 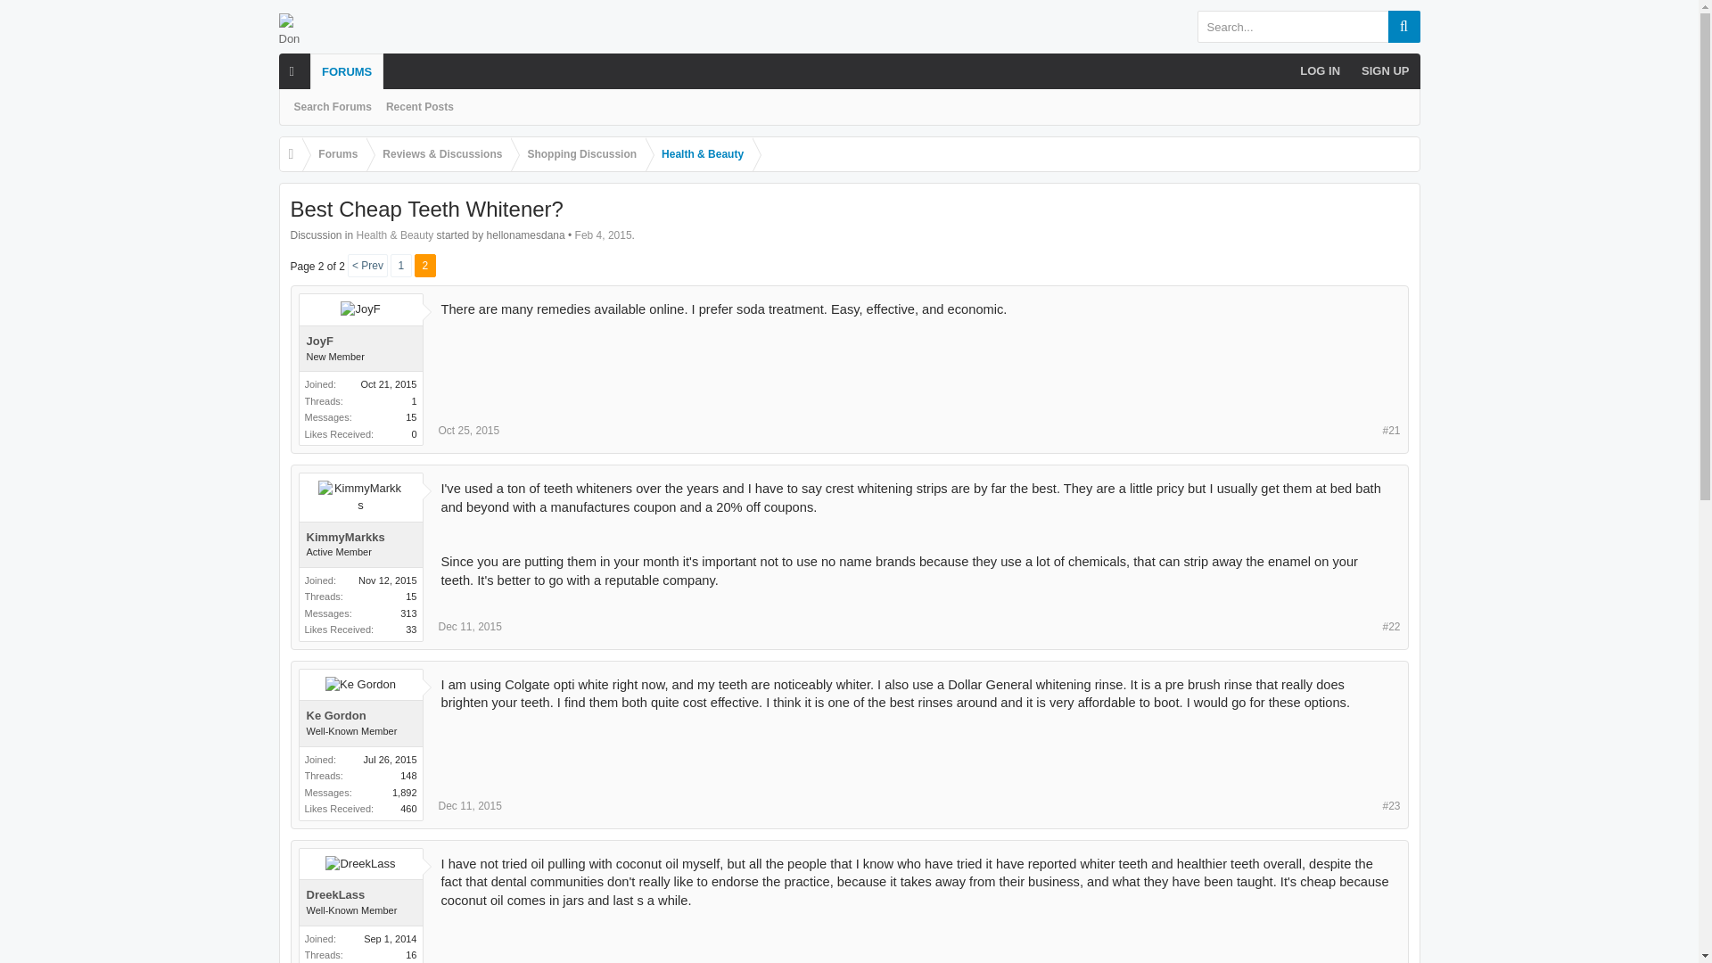 I want to click on Recent Posts, so click(x=419, y=107).